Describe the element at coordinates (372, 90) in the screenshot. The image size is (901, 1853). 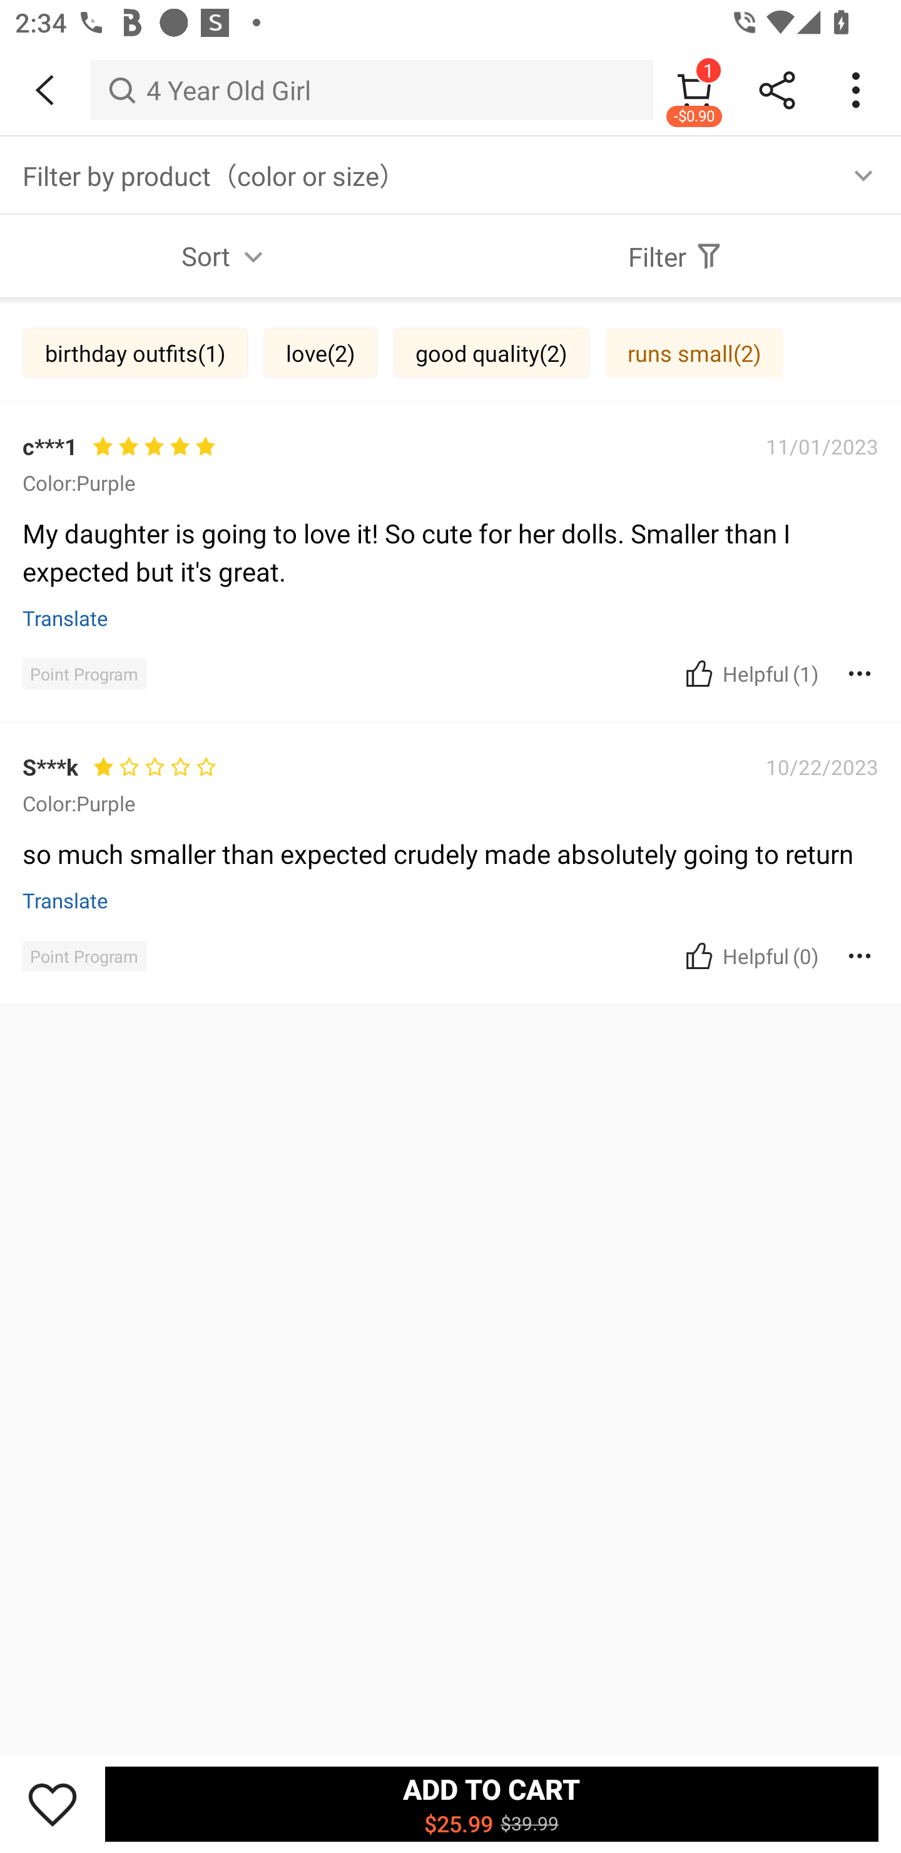
I see `4 Year Old Girl` at that location.